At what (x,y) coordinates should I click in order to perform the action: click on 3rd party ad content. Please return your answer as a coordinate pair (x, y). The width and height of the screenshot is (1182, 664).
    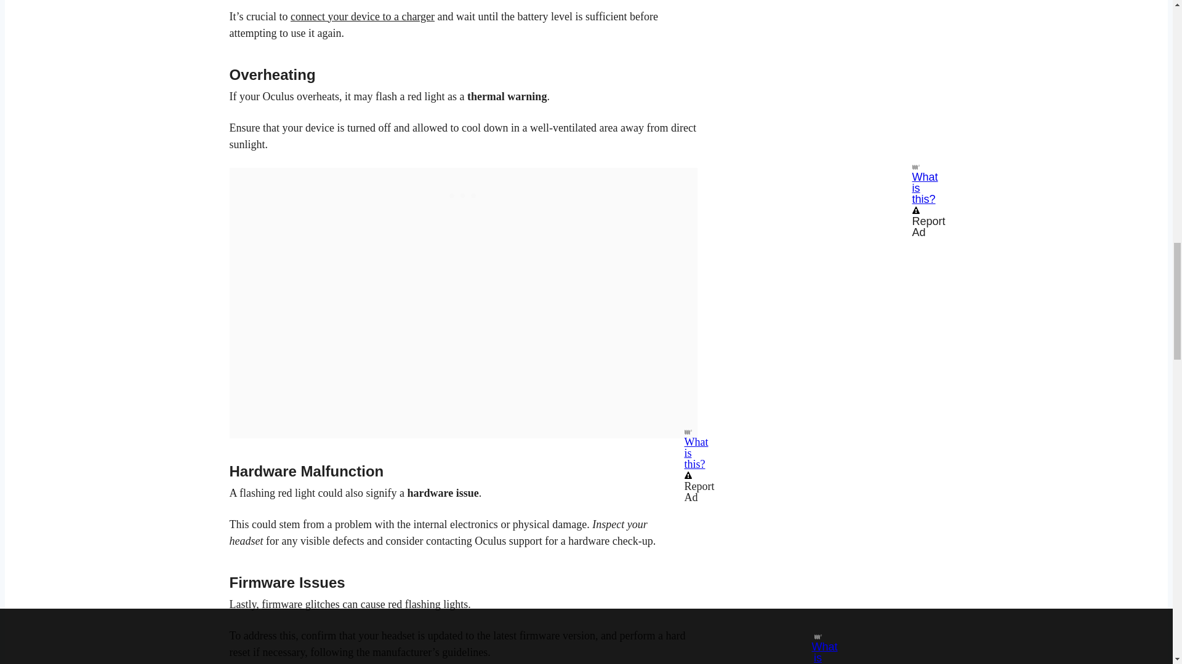
    Looking at the image, I should click on (462, 194).